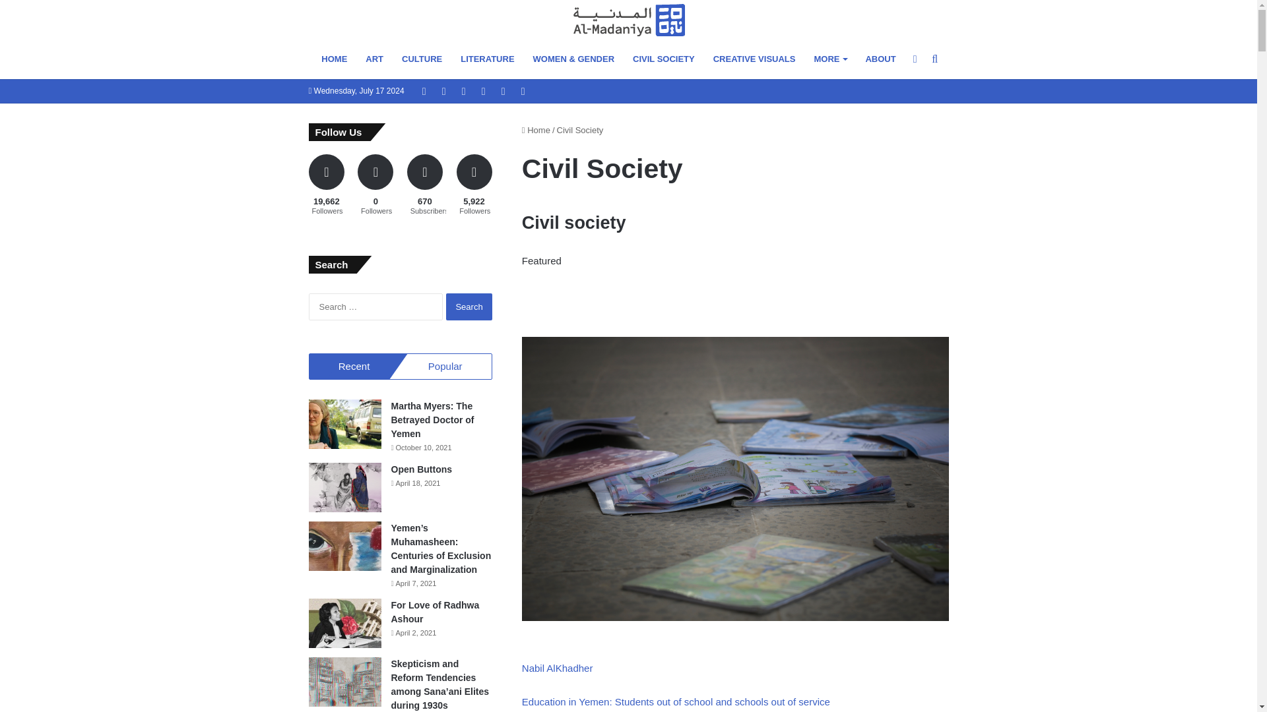 The image size is (1267, 712). Describe the element at coordinates (374, 59) in the screenshot. I see `ART` at that location.